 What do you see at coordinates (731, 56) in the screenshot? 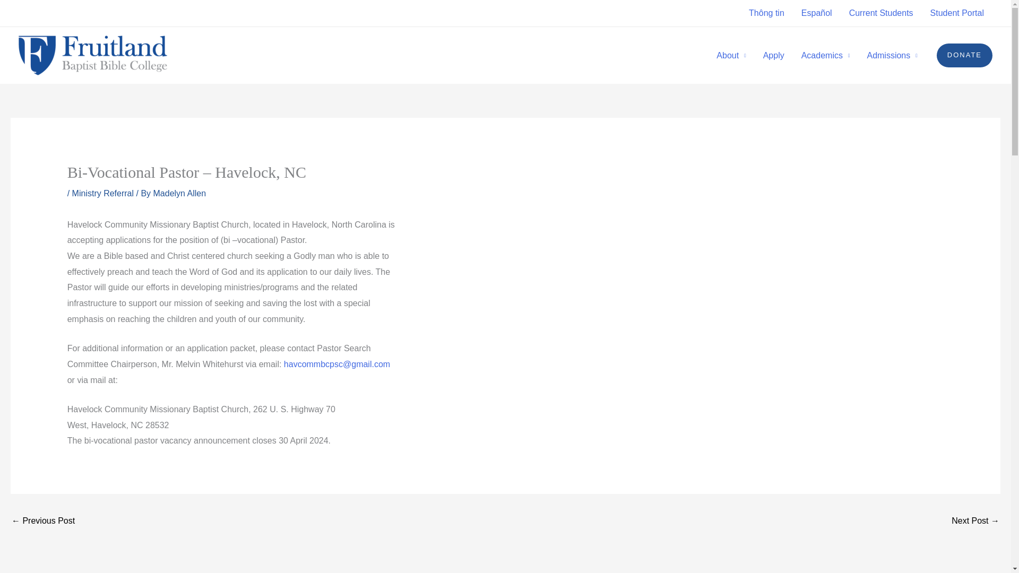
I see `About` at bounding box center [731, 56].